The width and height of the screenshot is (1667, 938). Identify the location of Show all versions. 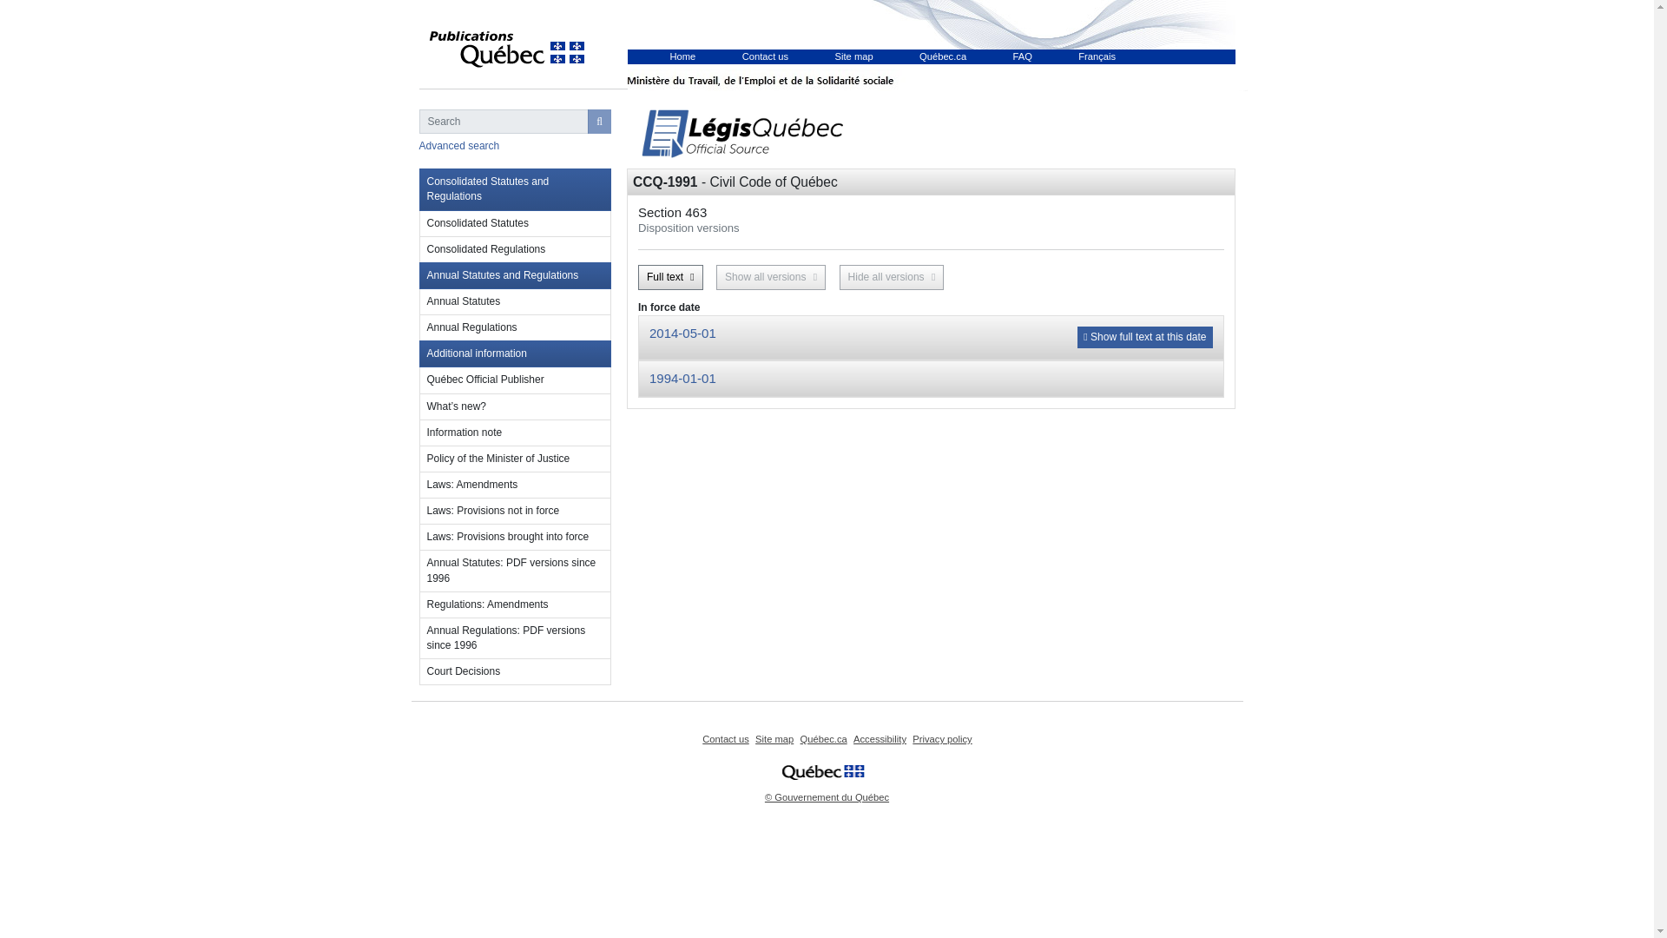
(771, 276).